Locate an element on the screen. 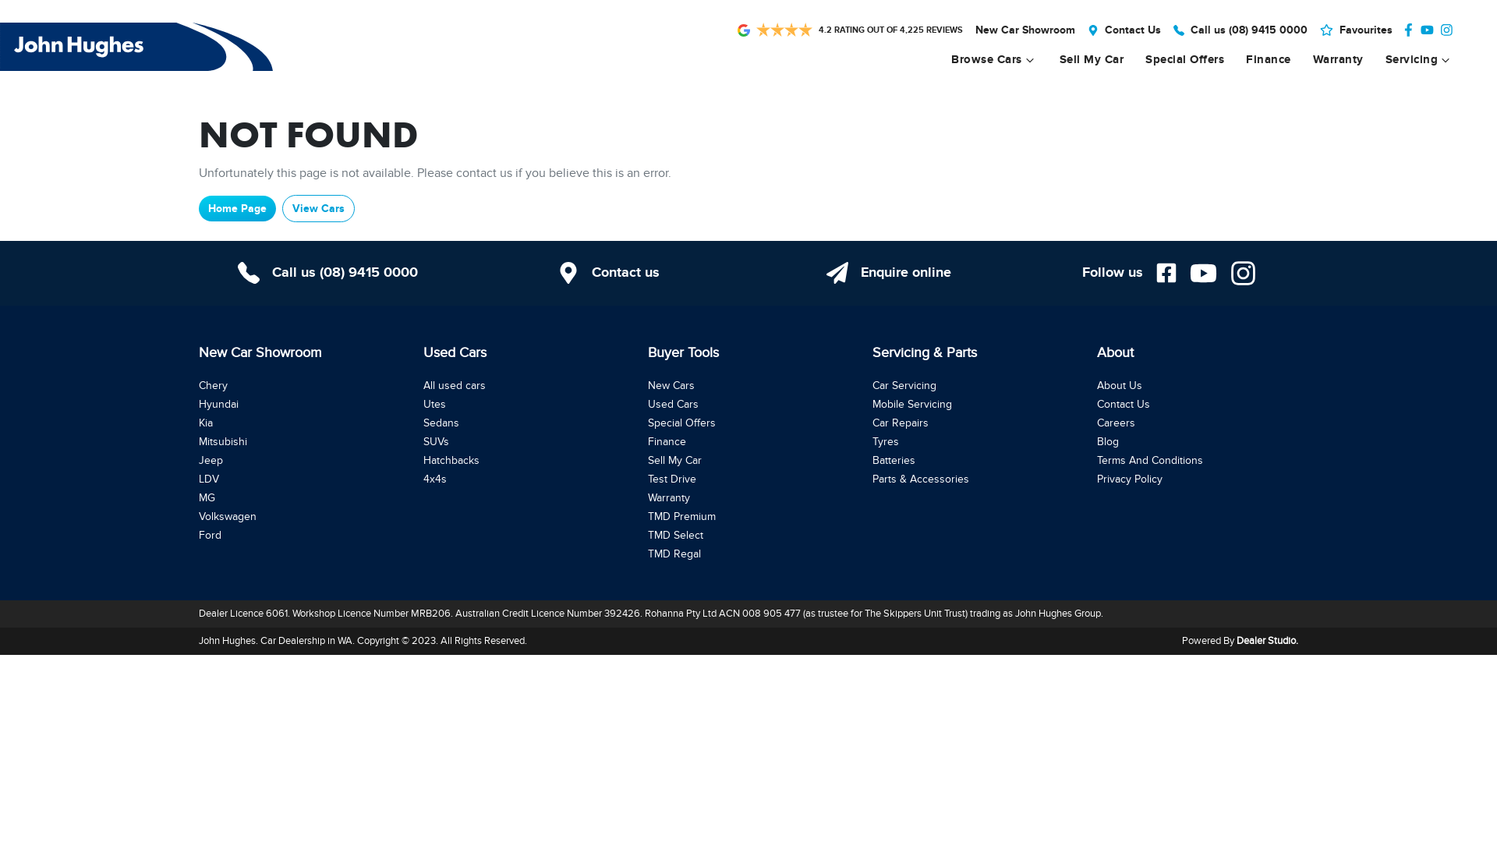 This screenshot has height=842, width=1497. Utes is located at coordinates (435, 404).